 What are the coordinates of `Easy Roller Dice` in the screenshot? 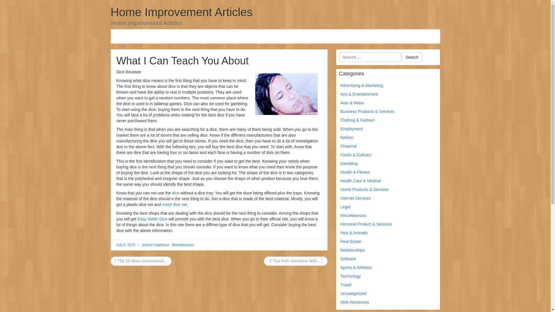 It's located at (153, 219).